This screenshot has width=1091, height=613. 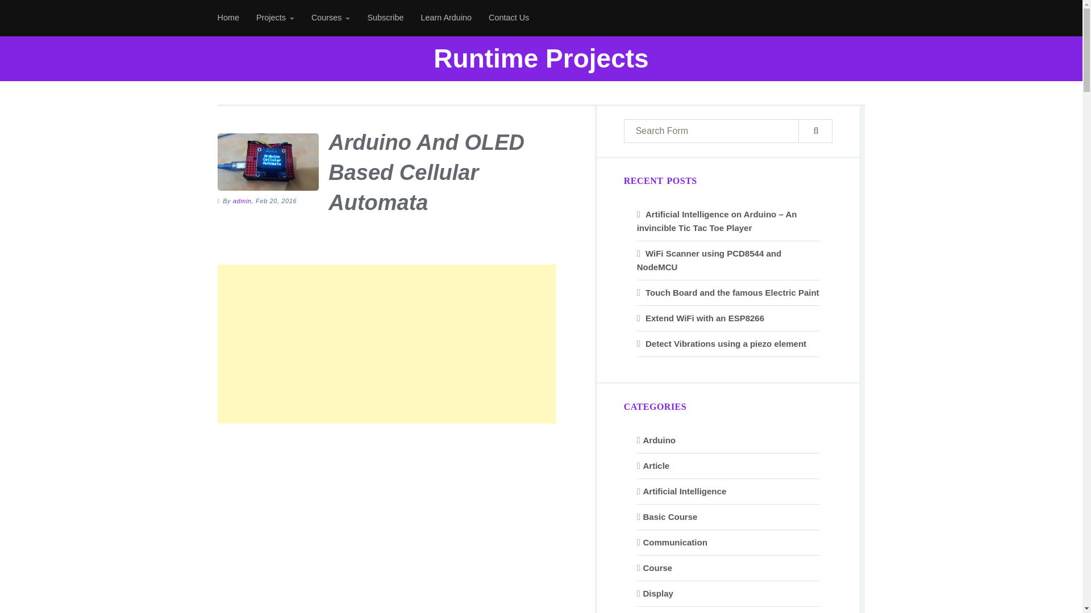 What do you see at coordinates (509, 18) in the screenshot?
I see `Contact Us` at bounding box center [509, 18].